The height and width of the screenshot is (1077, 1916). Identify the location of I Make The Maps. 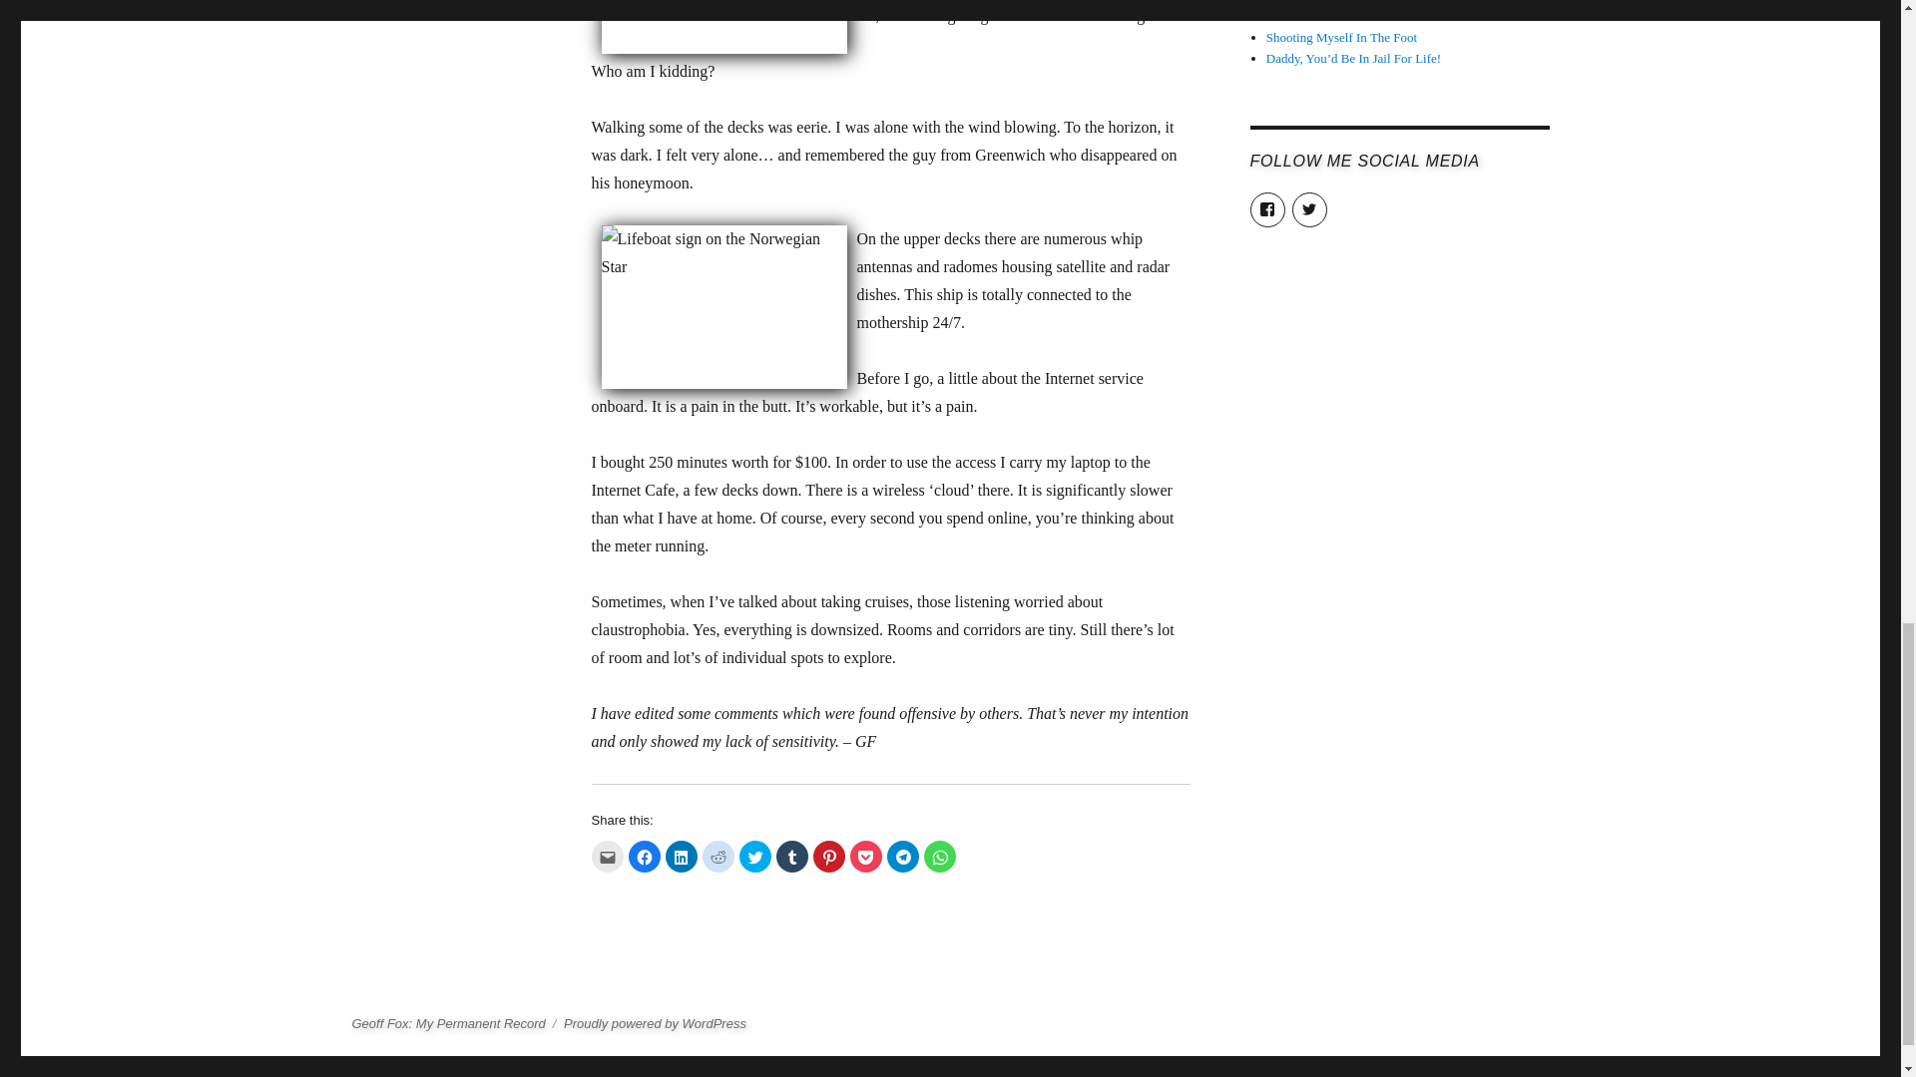
(1312, 2).